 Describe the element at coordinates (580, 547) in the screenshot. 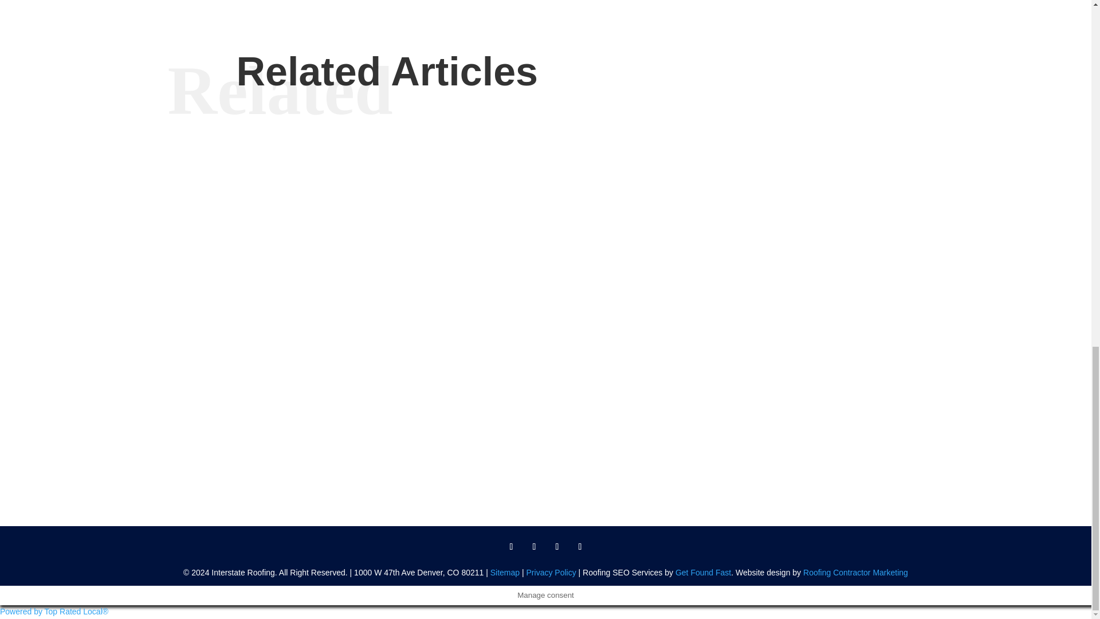

I see `Follow on Instagram` at that location.